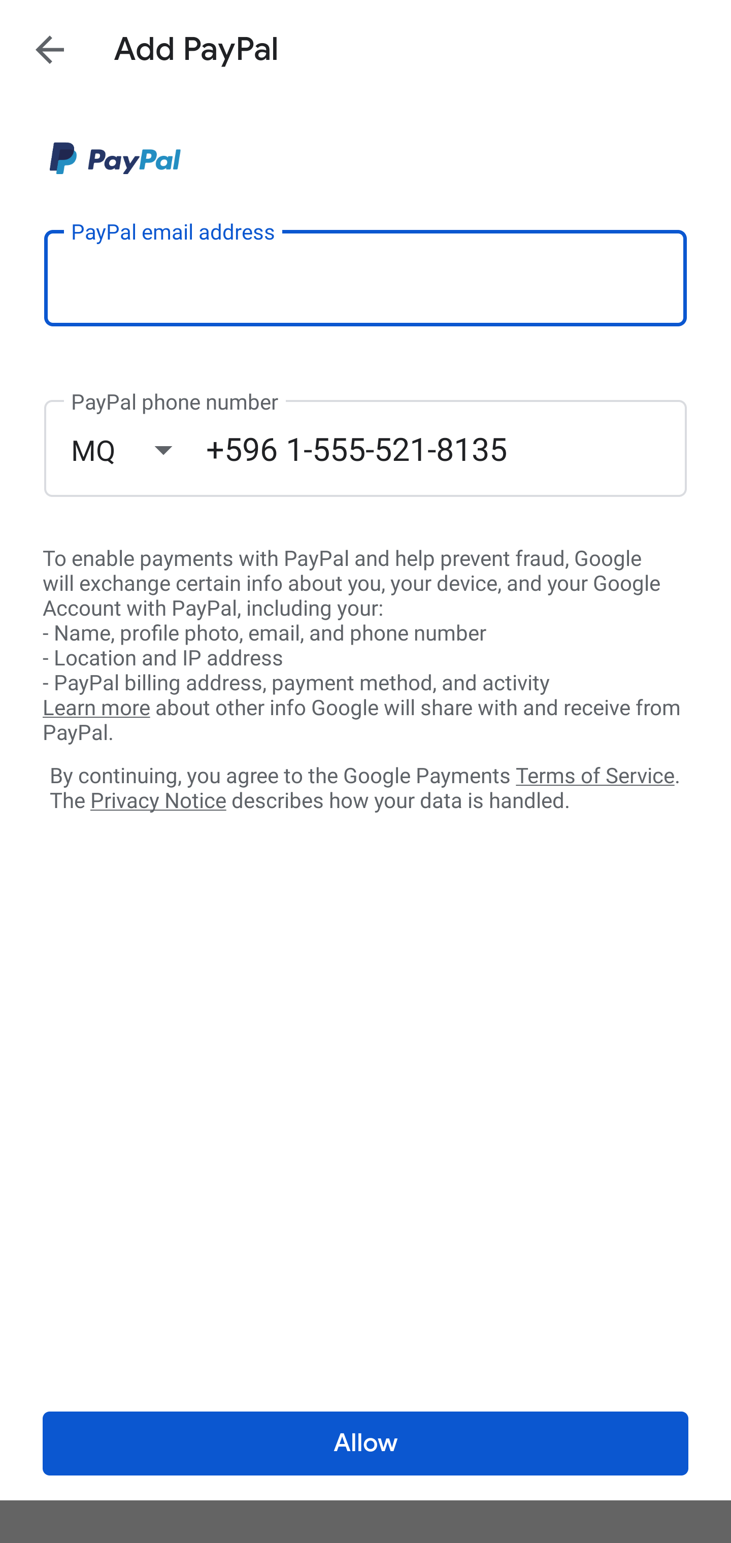 The width and height of the screenshot is (731, 1543). I want to click on Learn more, so click(96, 708).